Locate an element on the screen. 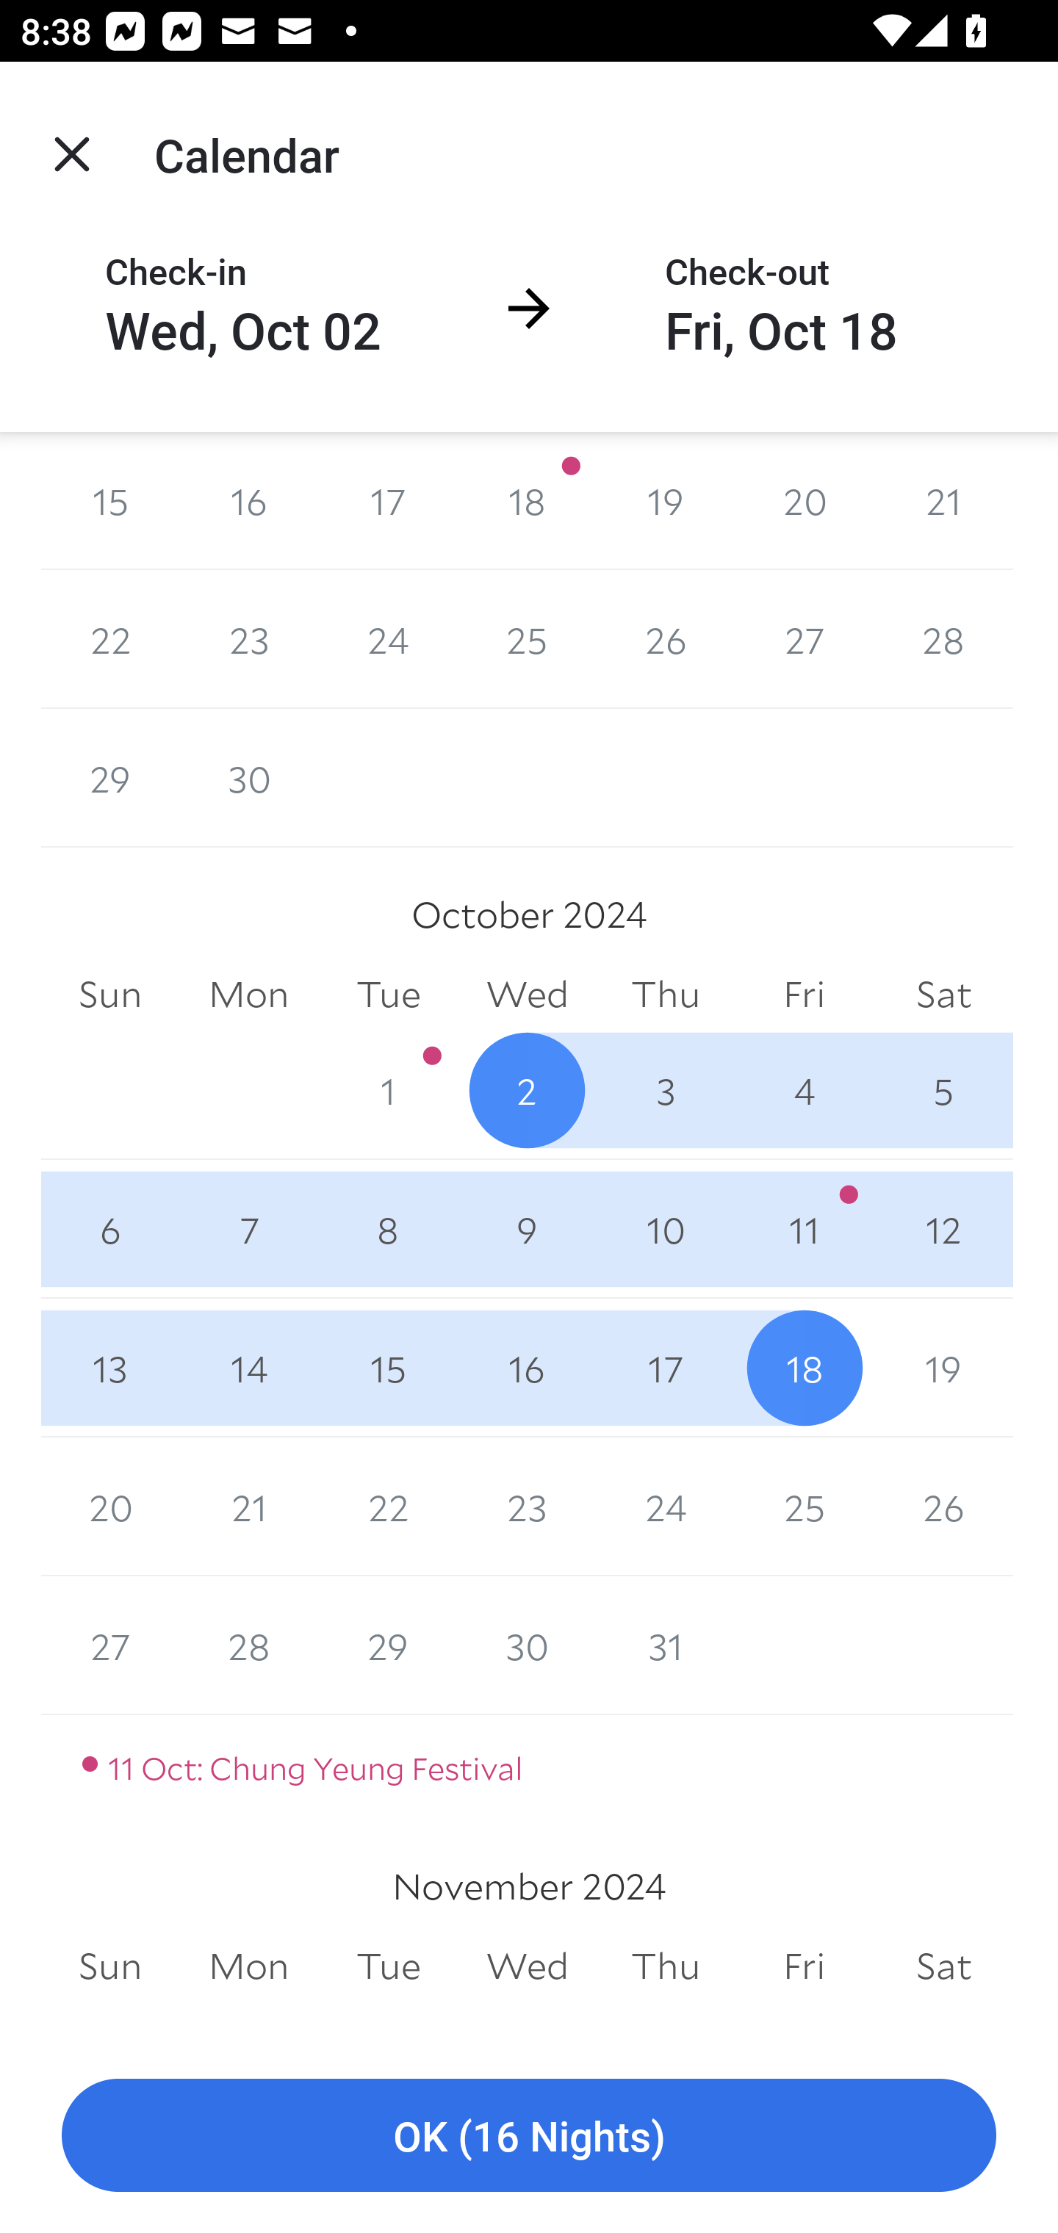  24 24 September 2024 is located at coordinates (388, 638).